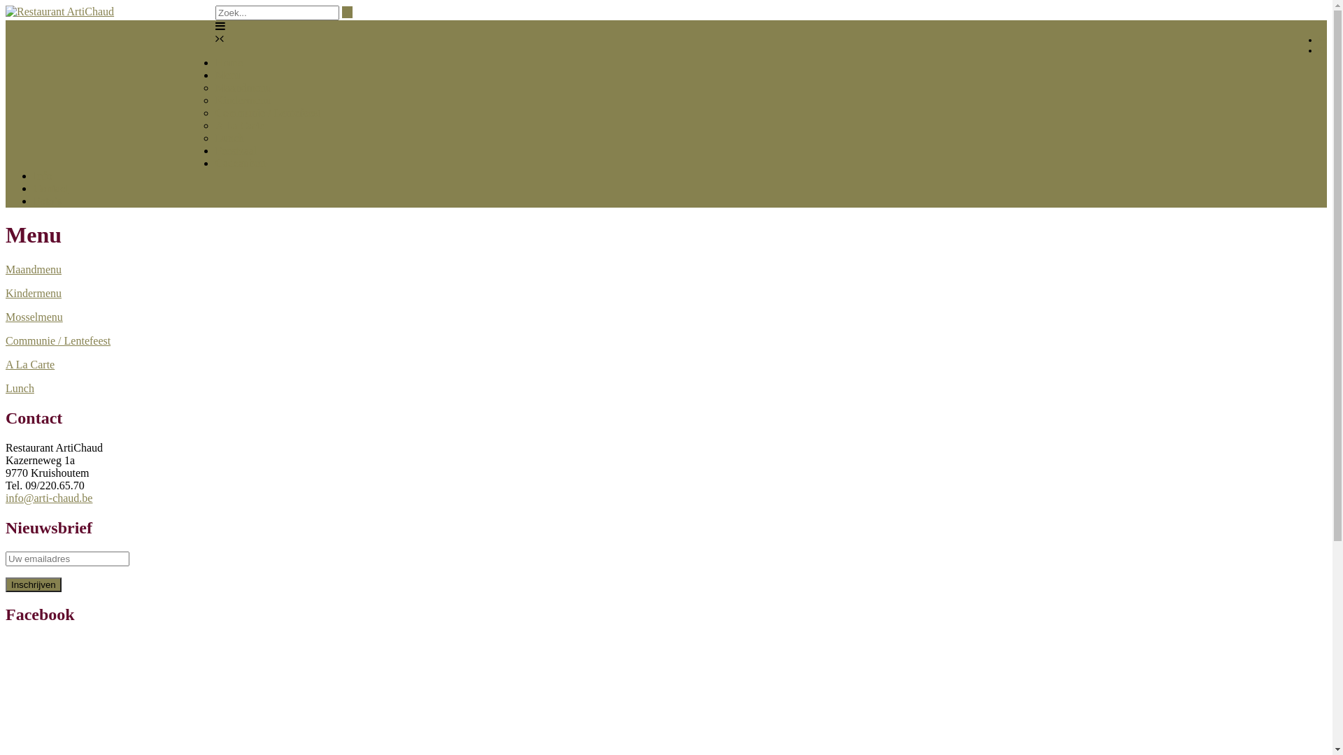 The image size is (1343, 755). What do you see at coordinates (58, 341) in the screenshot?
I see `Communie / Lentefeest` at bounding box center [58, 341].